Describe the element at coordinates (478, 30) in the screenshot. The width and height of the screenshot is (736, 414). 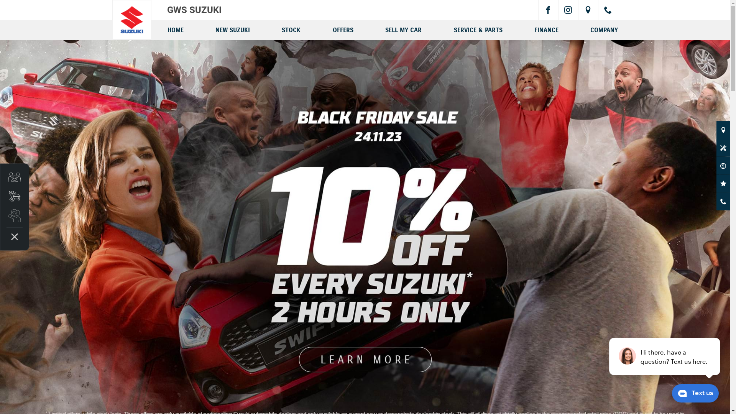
I see `SERVICE & PARTS` at that location.